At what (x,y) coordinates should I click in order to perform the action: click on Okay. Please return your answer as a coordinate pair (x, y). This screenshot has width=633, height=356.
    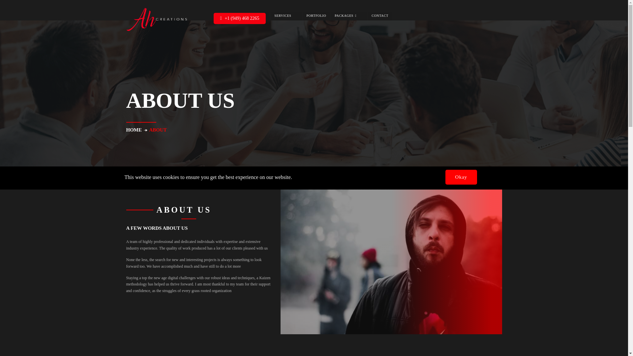
    Looking at the image, I should click on (461, 177).